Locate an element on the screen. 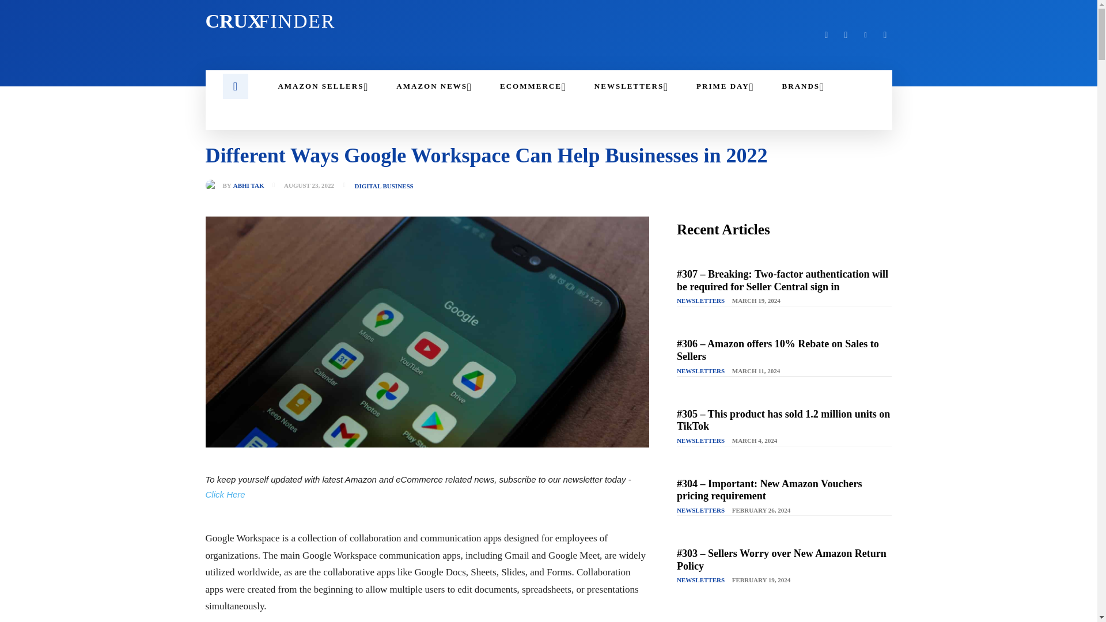 The image size is (1106, 622). AMAZON NEWS is located at coordinates (323, 86).